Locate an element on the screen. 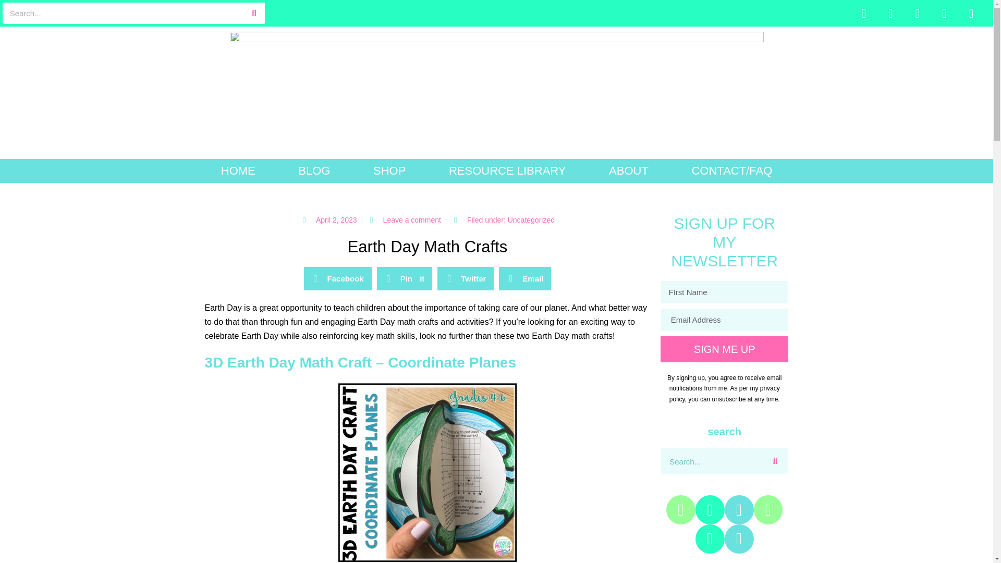 The width and height of the screenshot is (1001, 563). Leave a comment is located at coordinates (404, 221).